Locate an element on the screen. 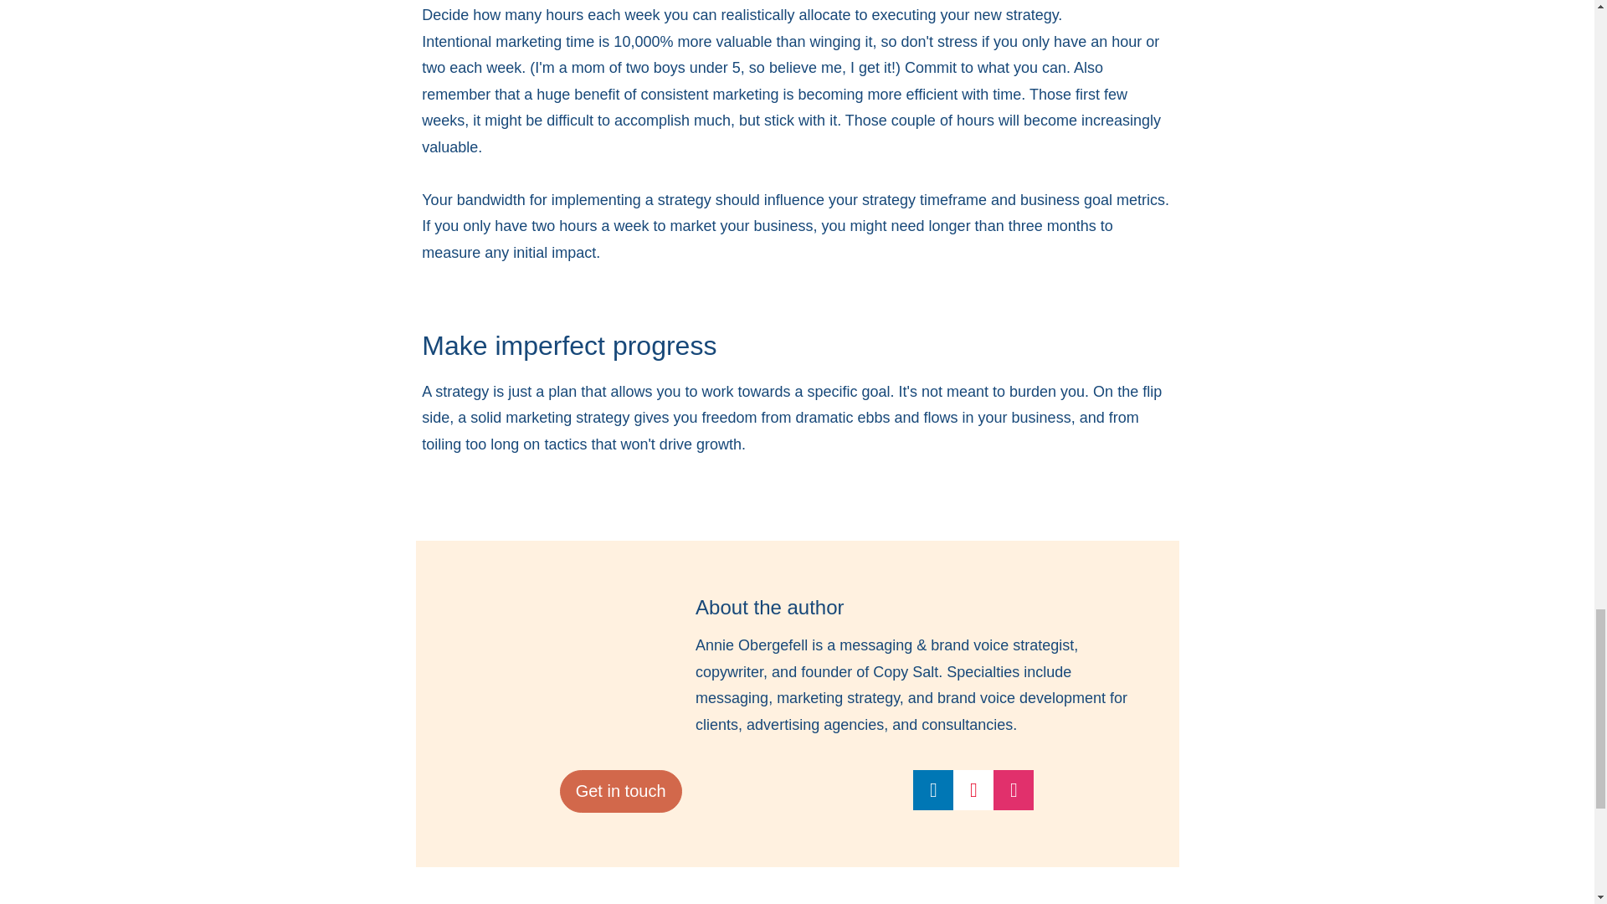 The image size is (1607, 904). Share on LinkedIn is located at coordinates (932, 790).